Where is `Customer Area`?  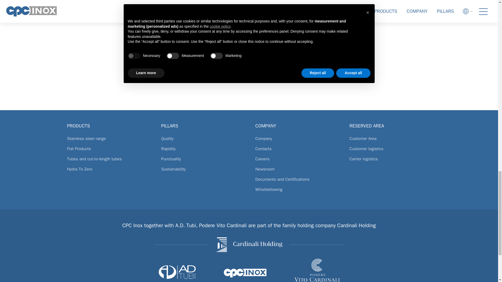
Customer Area is located at coordinates (390, 141).